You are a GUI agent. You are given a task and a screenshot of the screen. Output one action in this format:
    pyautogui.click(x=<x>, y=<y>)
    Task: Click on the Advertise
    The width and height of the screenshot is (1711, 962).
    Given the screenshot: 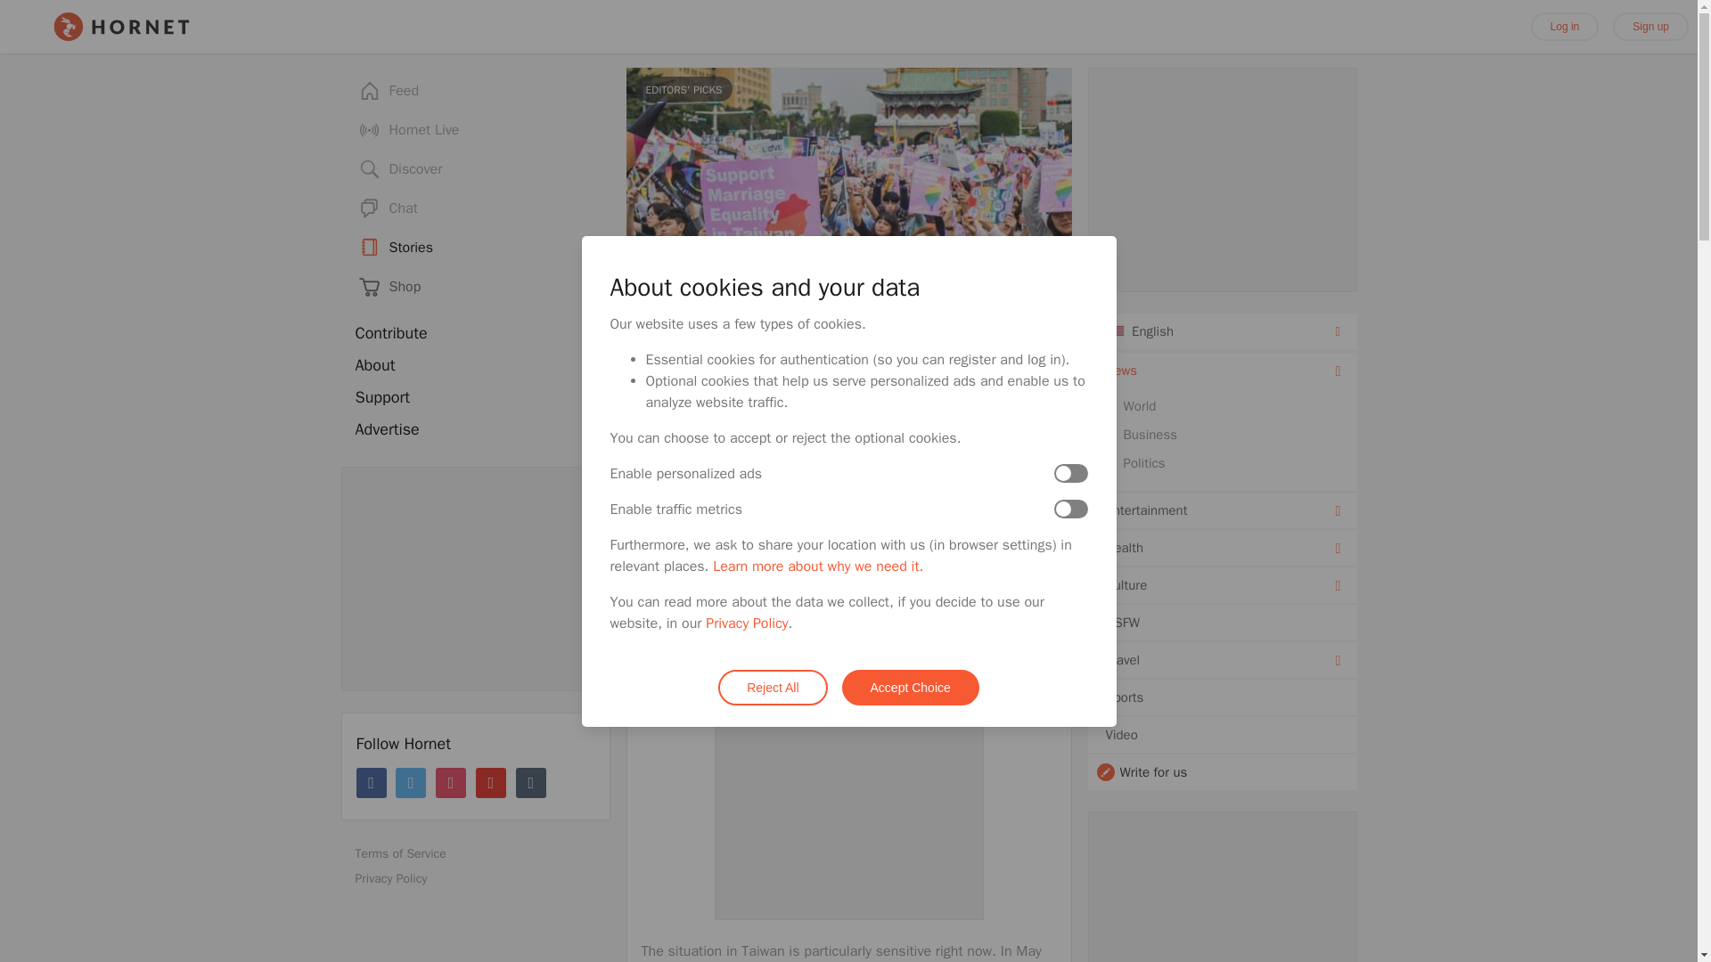 What is the action you would take?
    pyautogui.click(x=474, y=429)
    